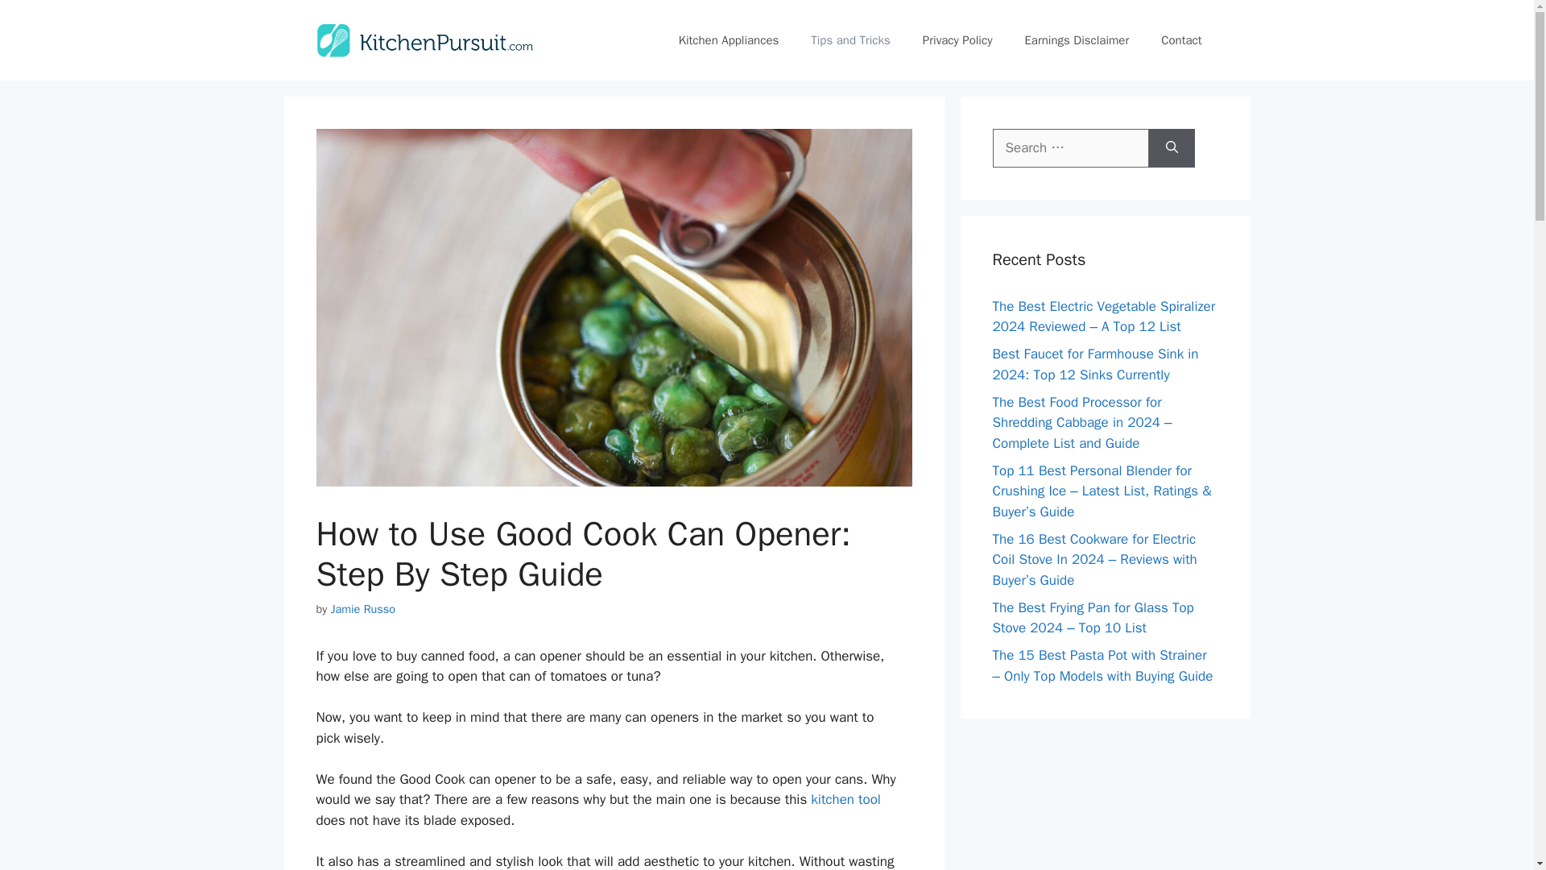 Image resolution: width=1546 pixels, height=870 pixels. Describe the element at coordinates (957, 40) in the screenshot. I see `Privacy Policy` at that location.